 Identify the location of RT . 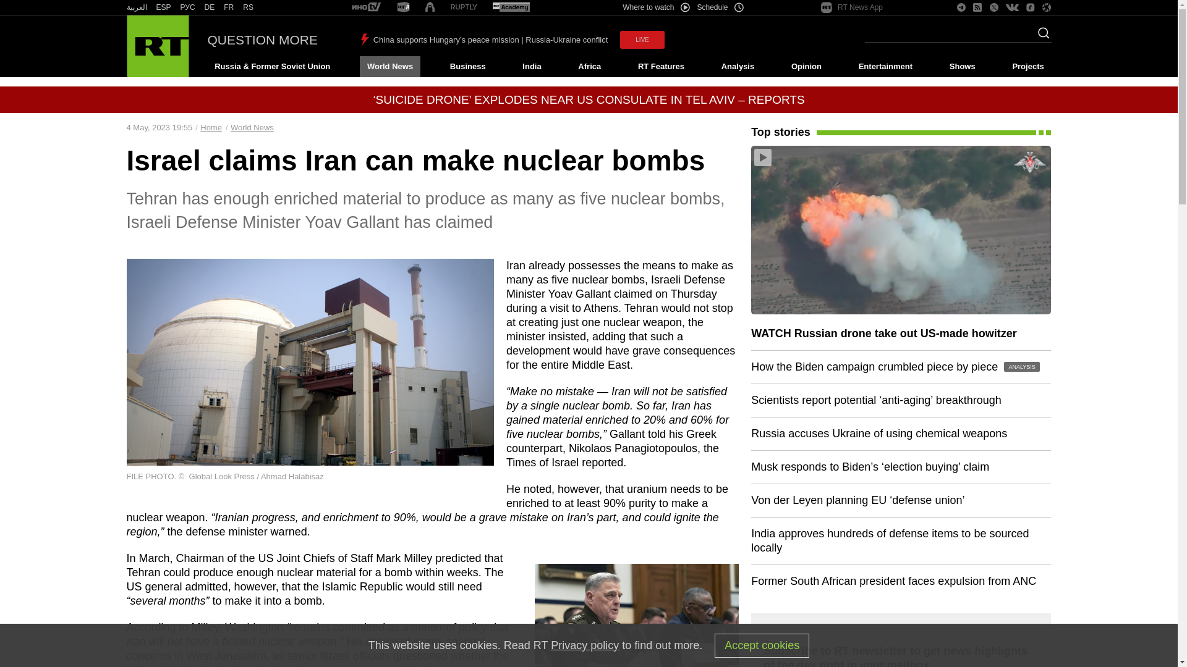
(249, 7).